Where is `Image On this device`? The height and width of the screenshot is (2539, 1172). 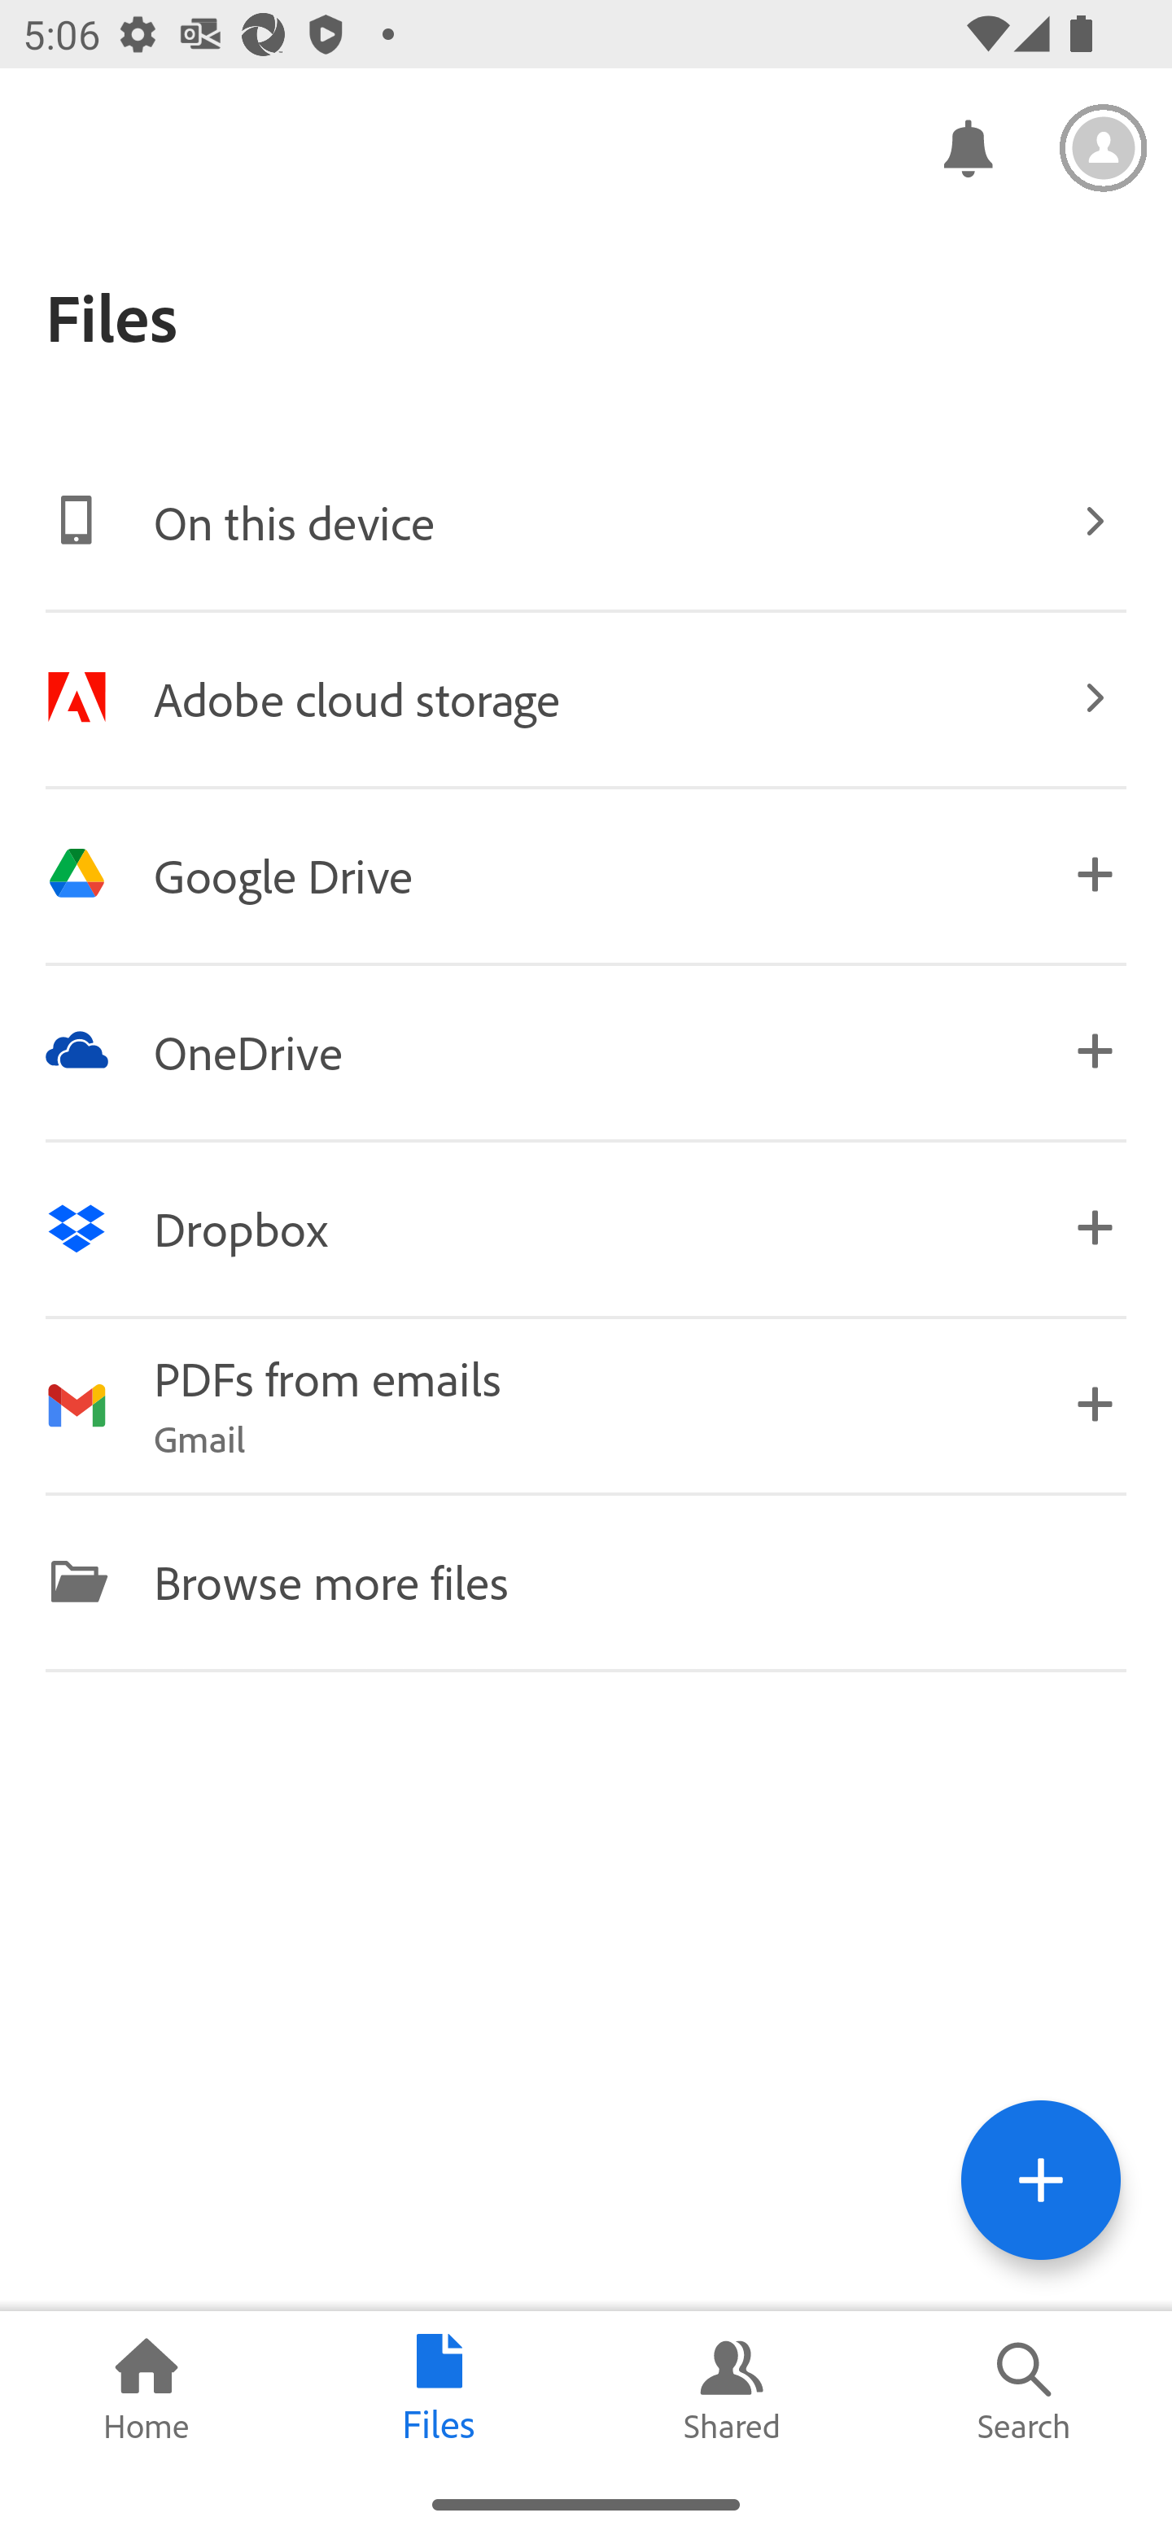 Image On this device is located at coordinates (586, 521).